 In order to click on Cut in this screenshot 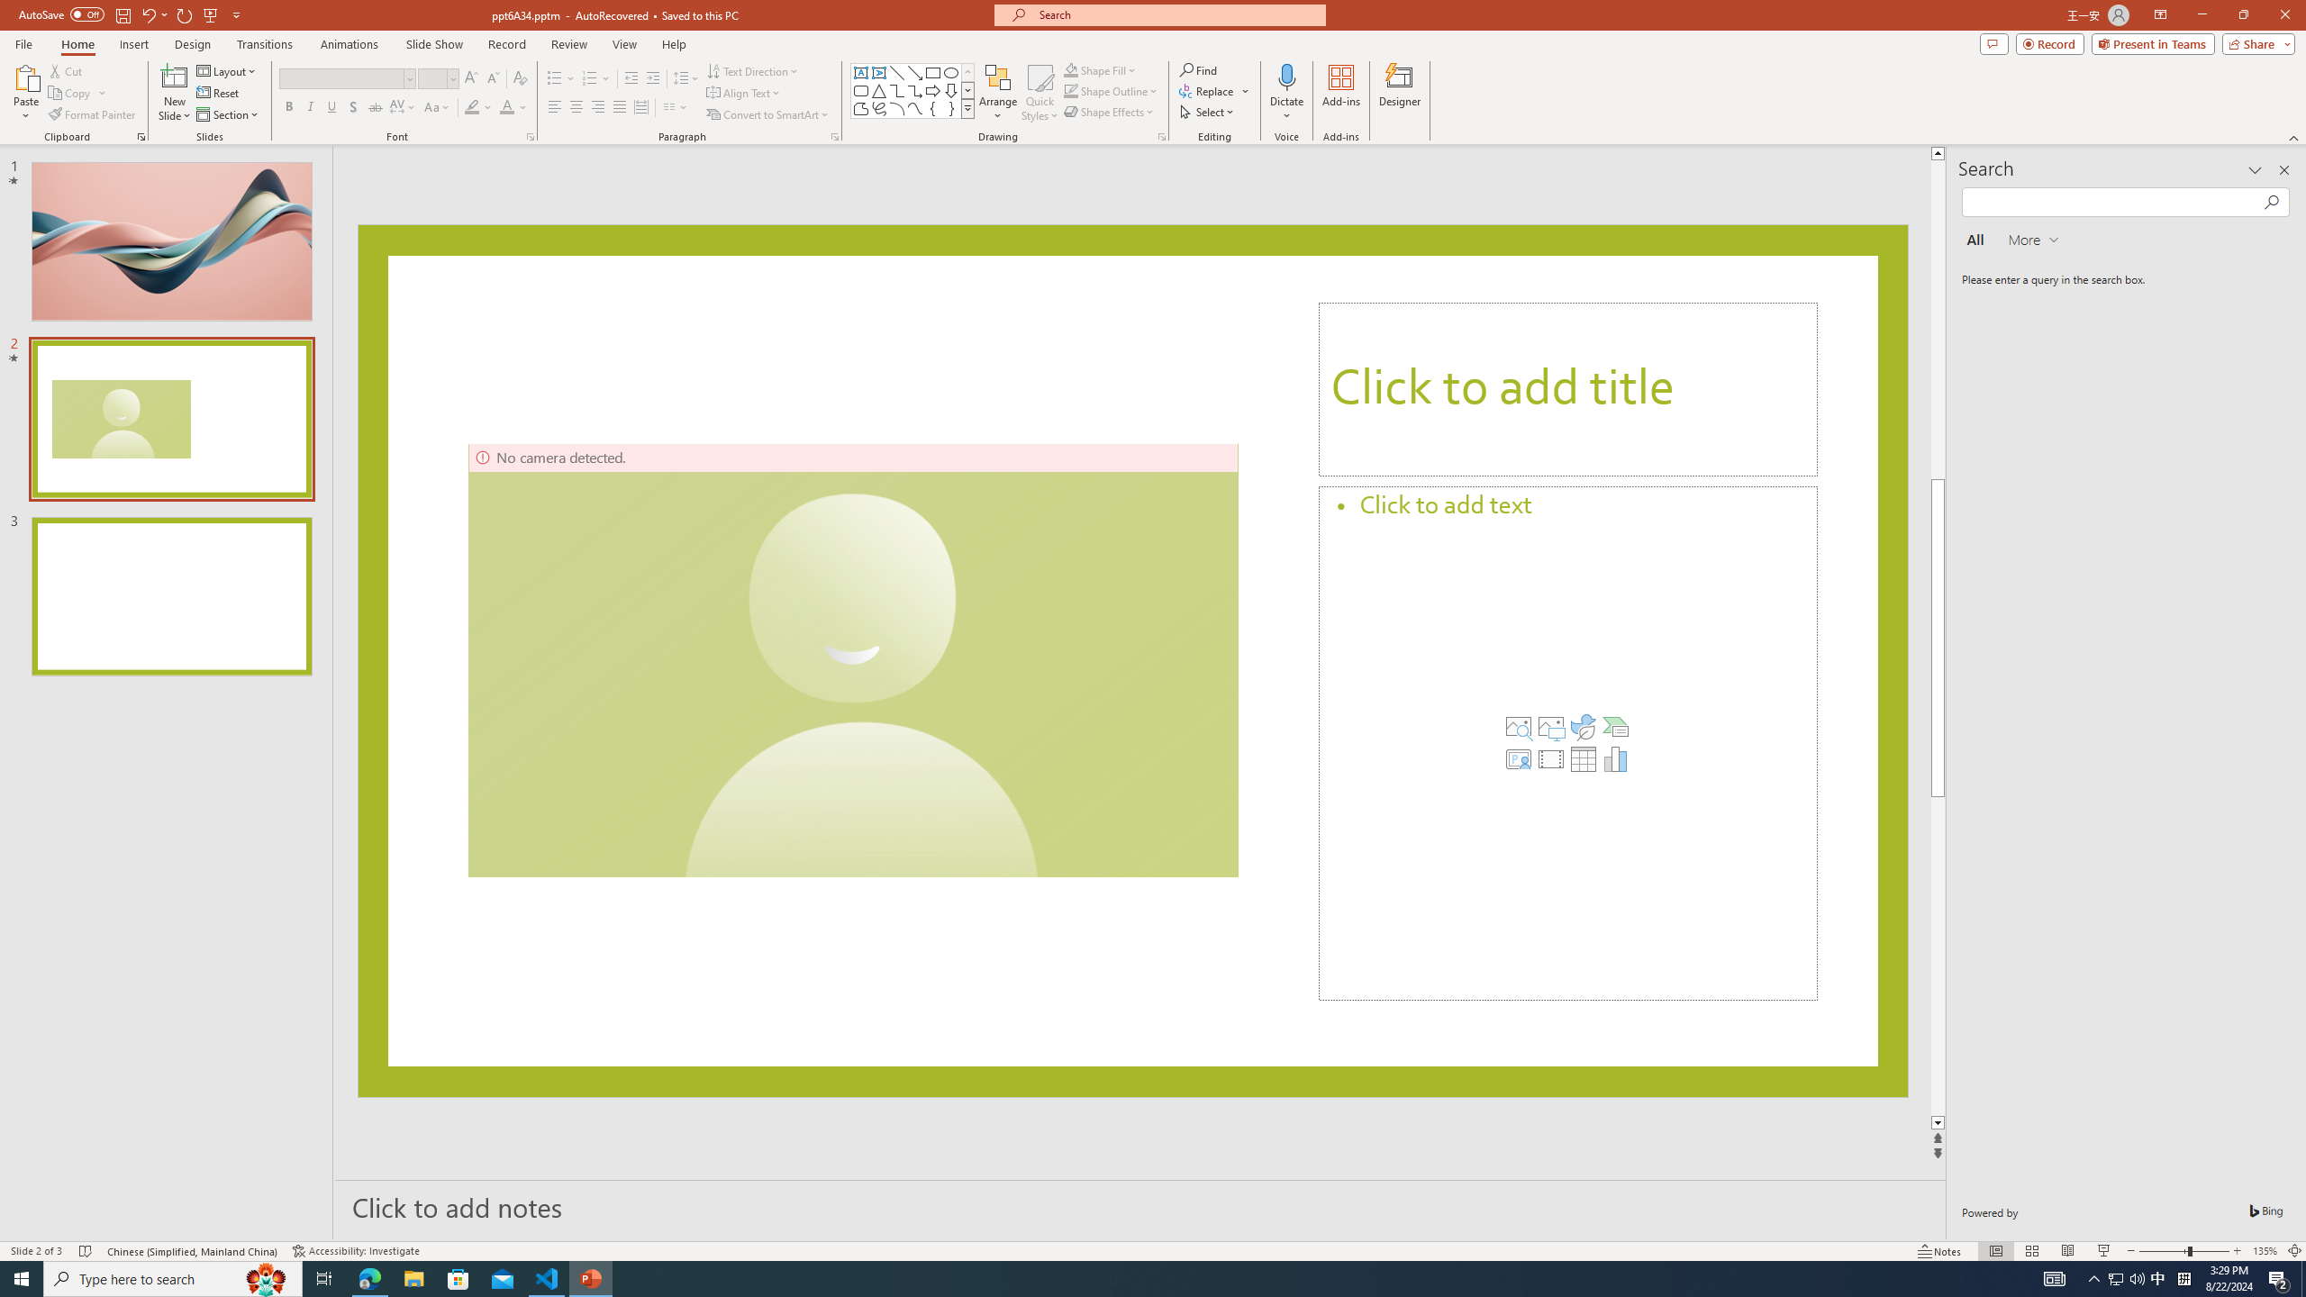, I will do `click(67, 70)`.